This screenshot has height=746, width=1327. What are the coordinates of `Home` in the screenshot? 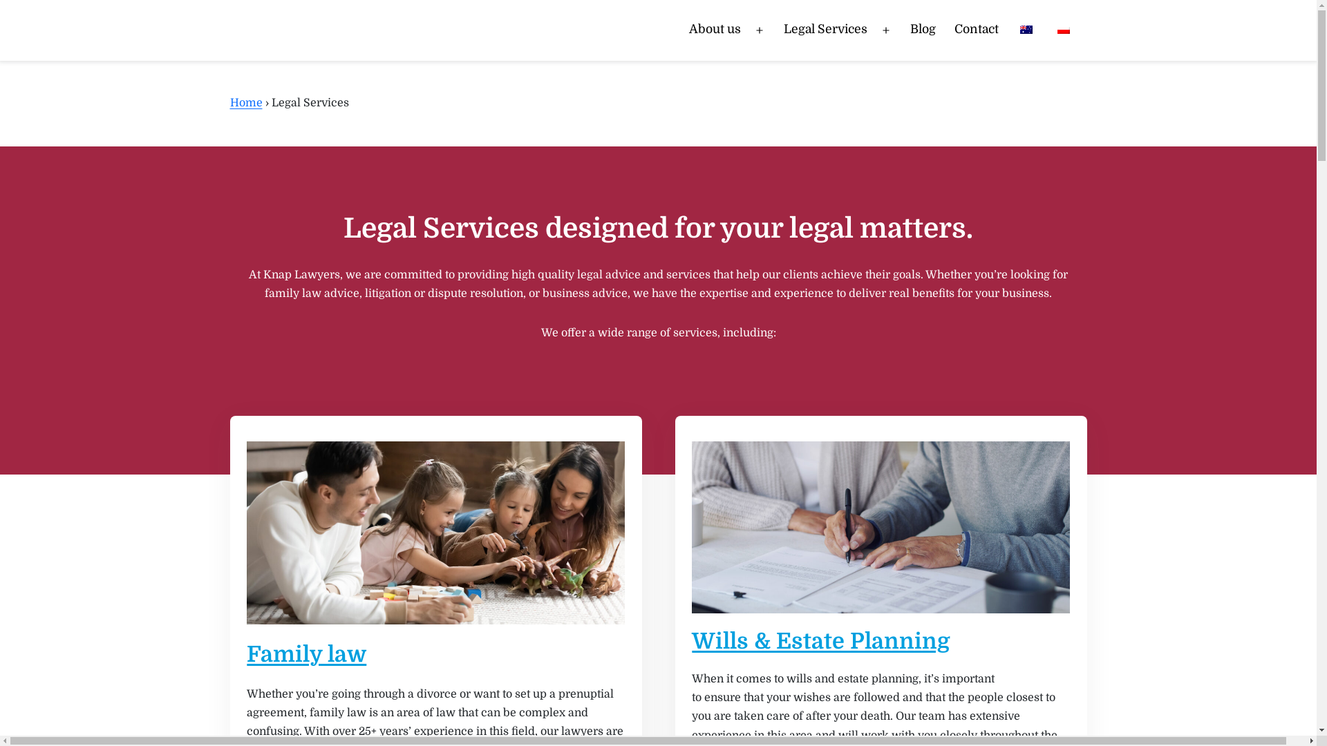 It's located at (246, 103).